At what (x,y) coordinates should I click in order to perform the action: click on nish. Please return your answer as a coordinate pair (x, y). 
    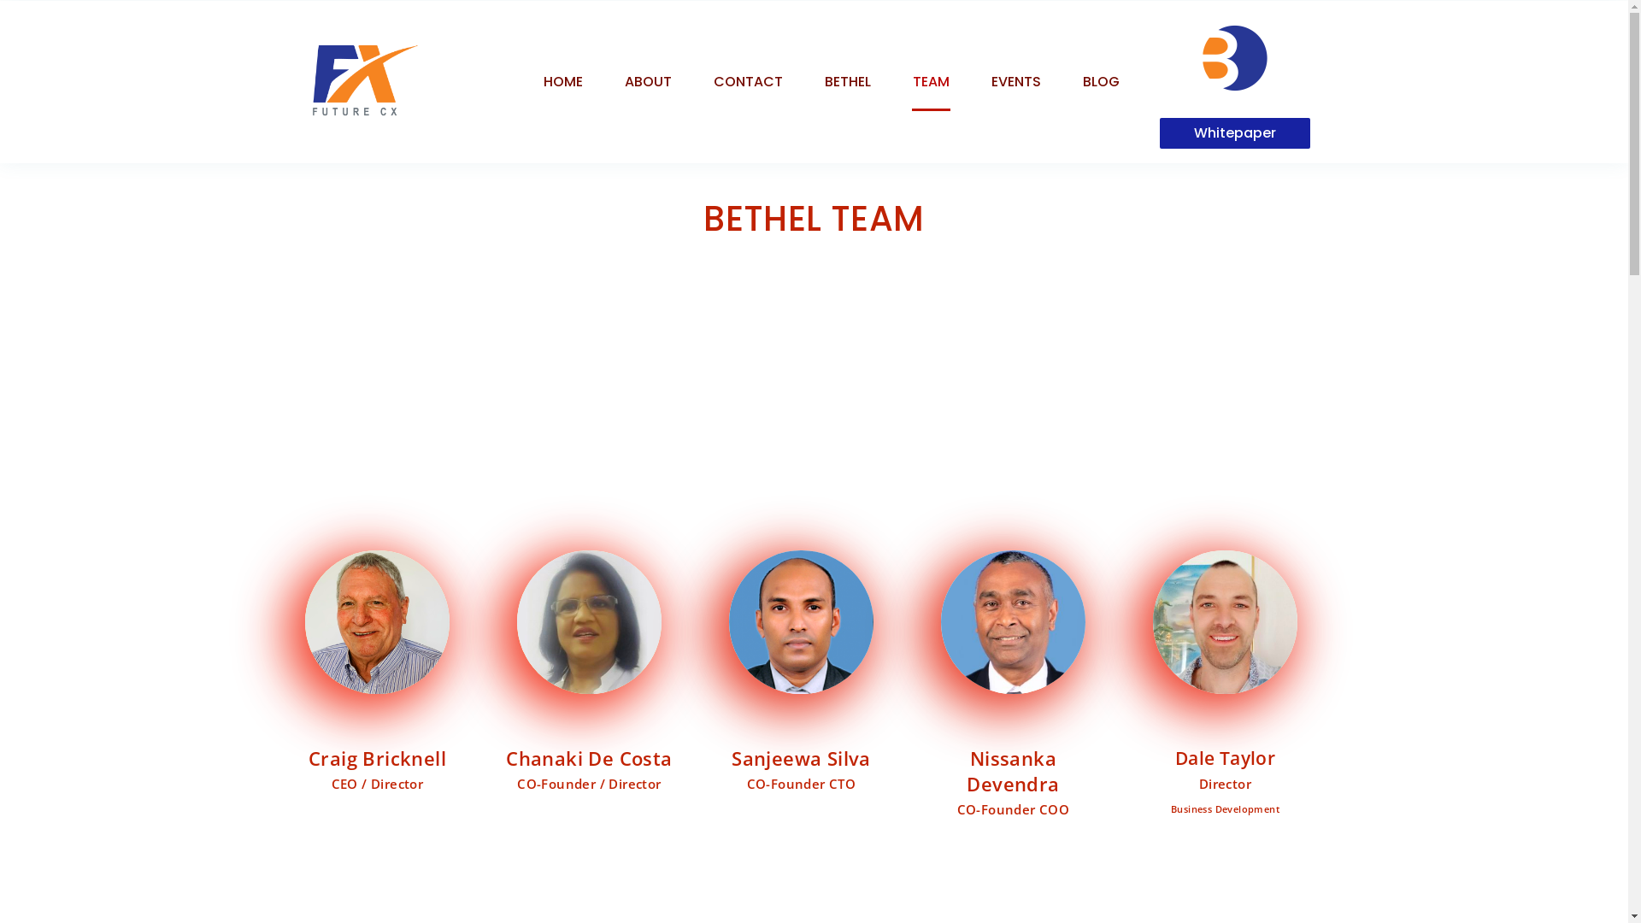
    Looking at the image, I should click on (1013, 622).